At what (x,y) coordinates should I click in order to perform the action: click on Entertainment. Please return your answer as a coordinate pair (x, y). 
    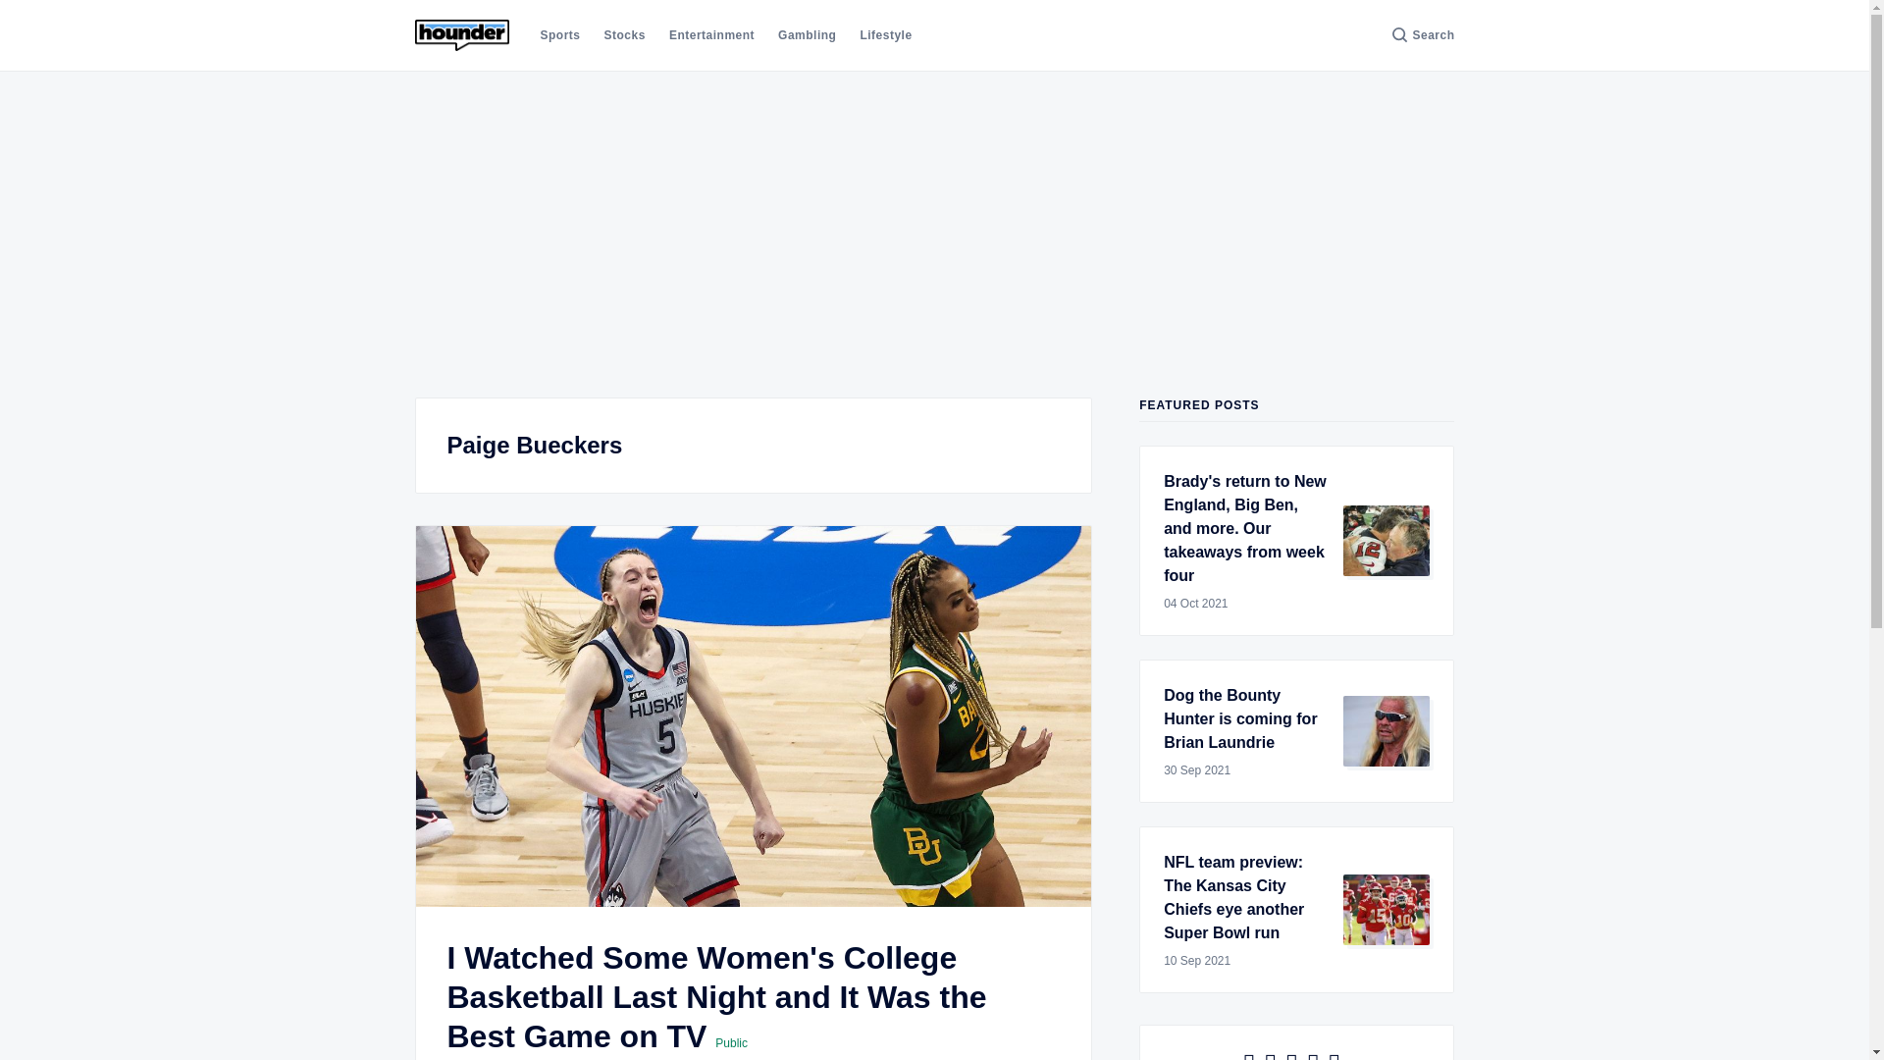
    Looking at the image, I should click on (711, 35).